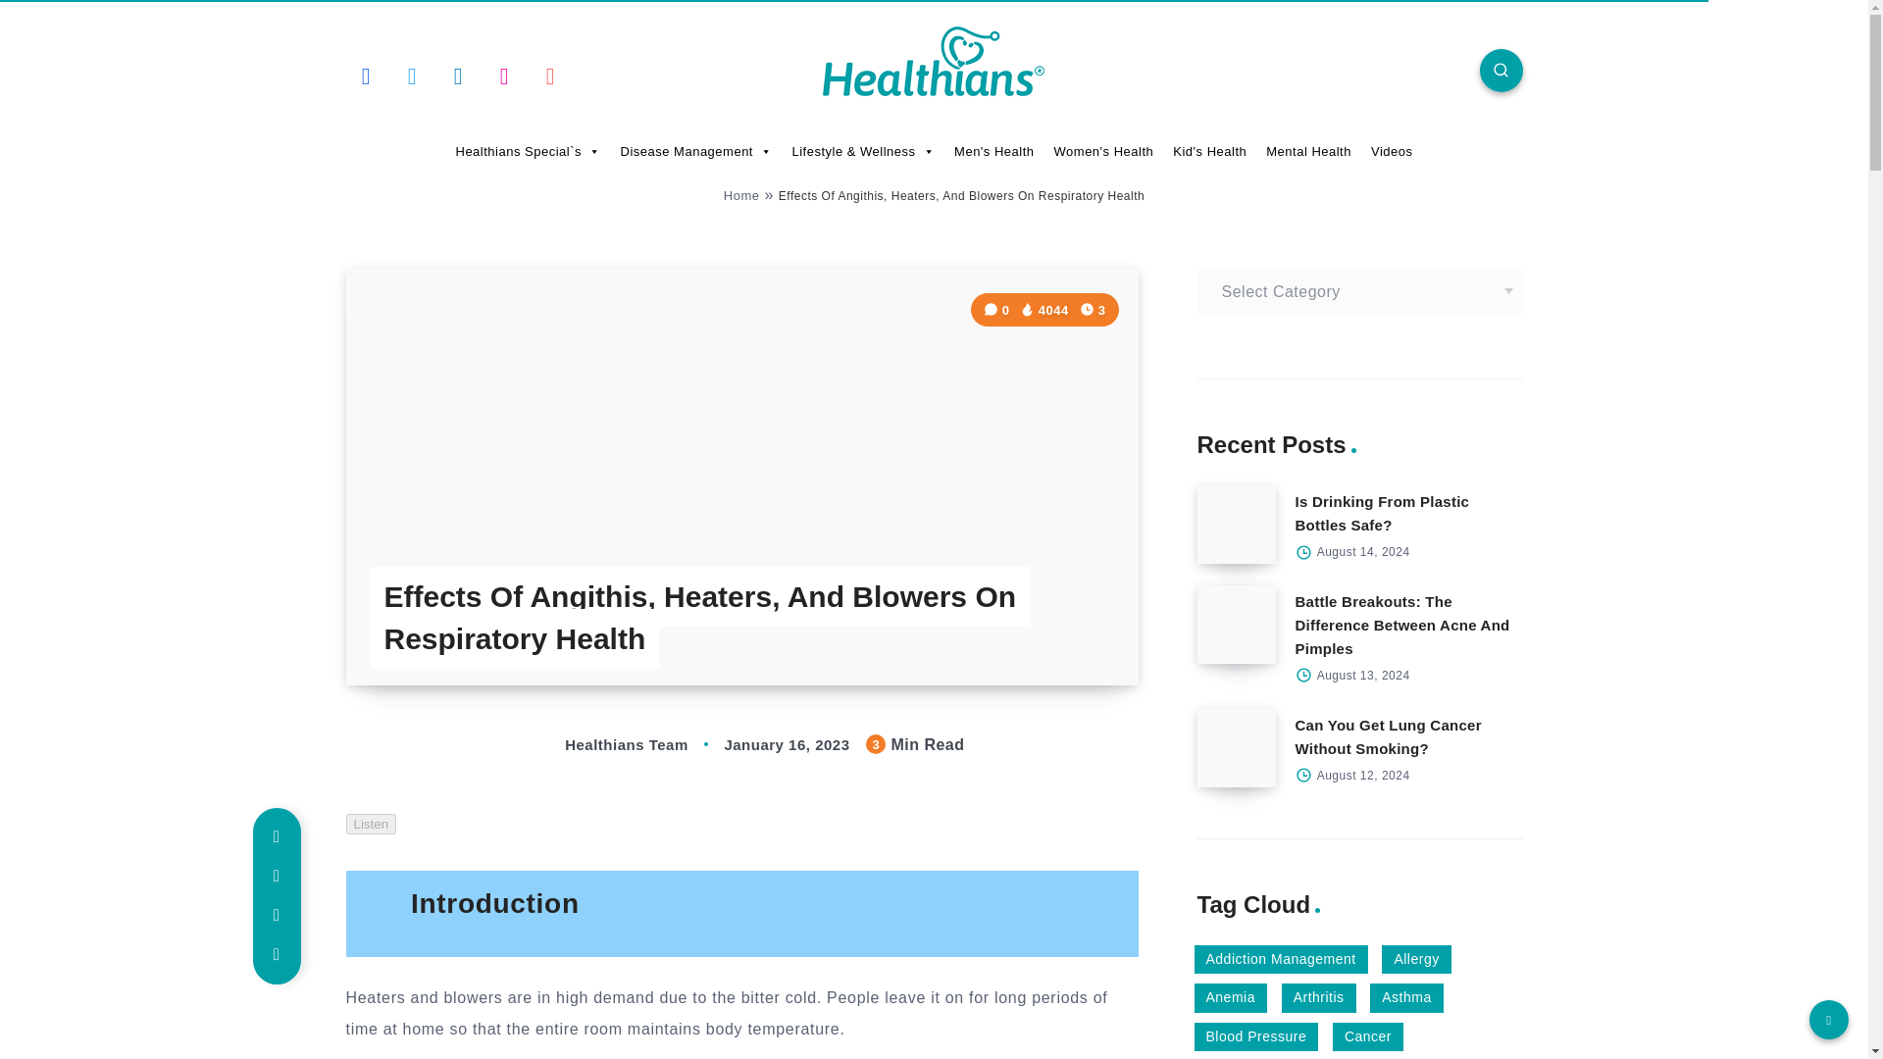 Image resolution: width=1883 pixels, height=1059 pixels. I want to click on 0 Comments, so click(998, 310).